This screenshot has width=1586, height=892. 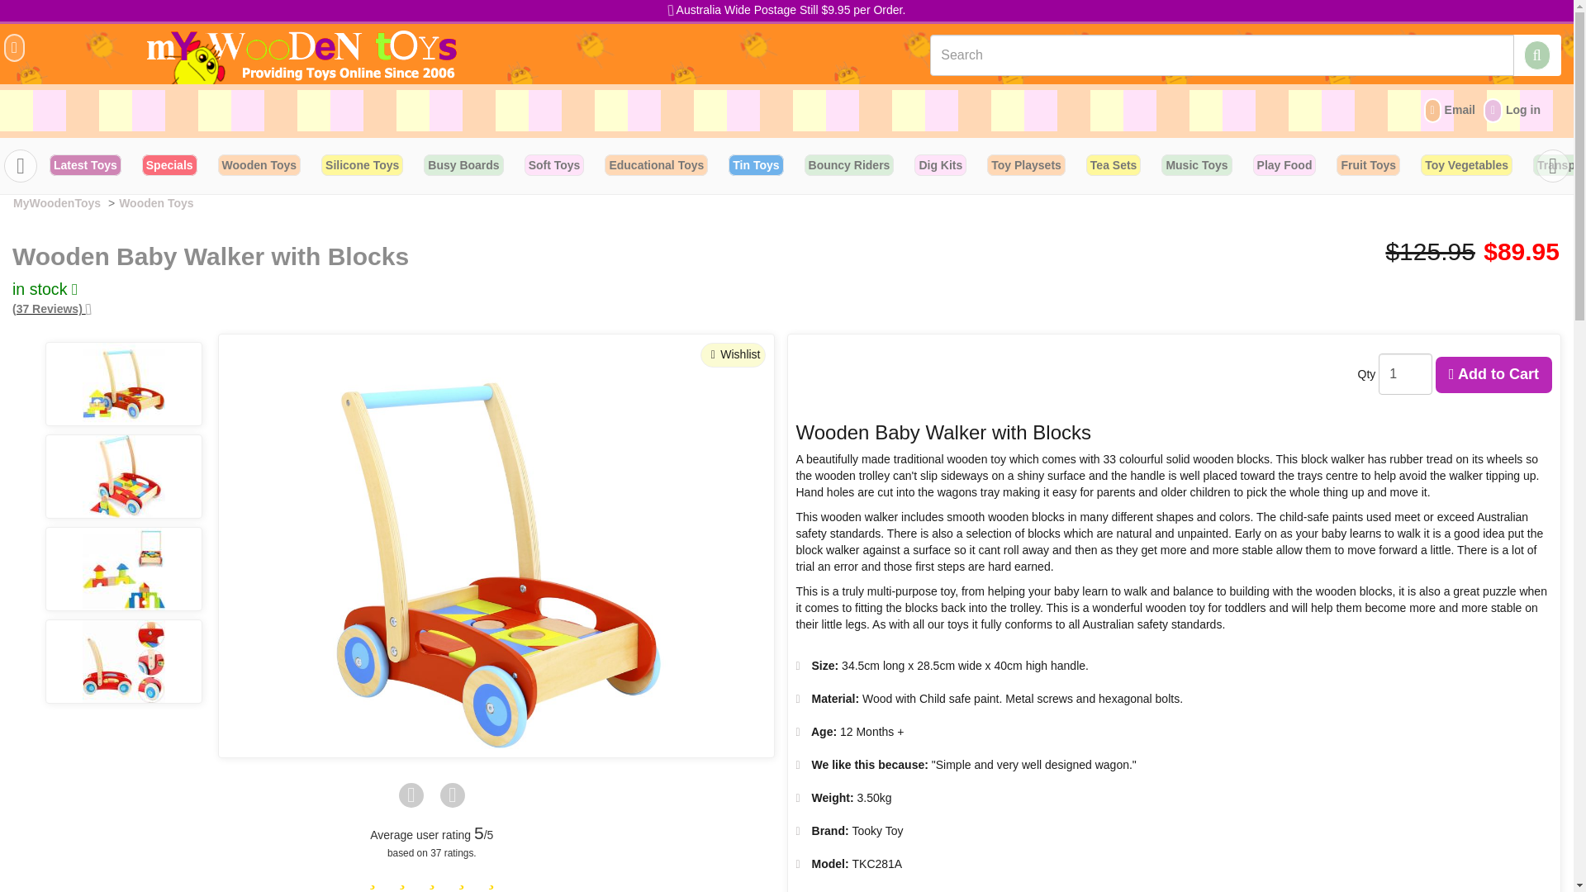 What do you see at coordinates (1368, 164) in the screenshot?
I see `Fruit Toys` at bounding box center [1368, 164].